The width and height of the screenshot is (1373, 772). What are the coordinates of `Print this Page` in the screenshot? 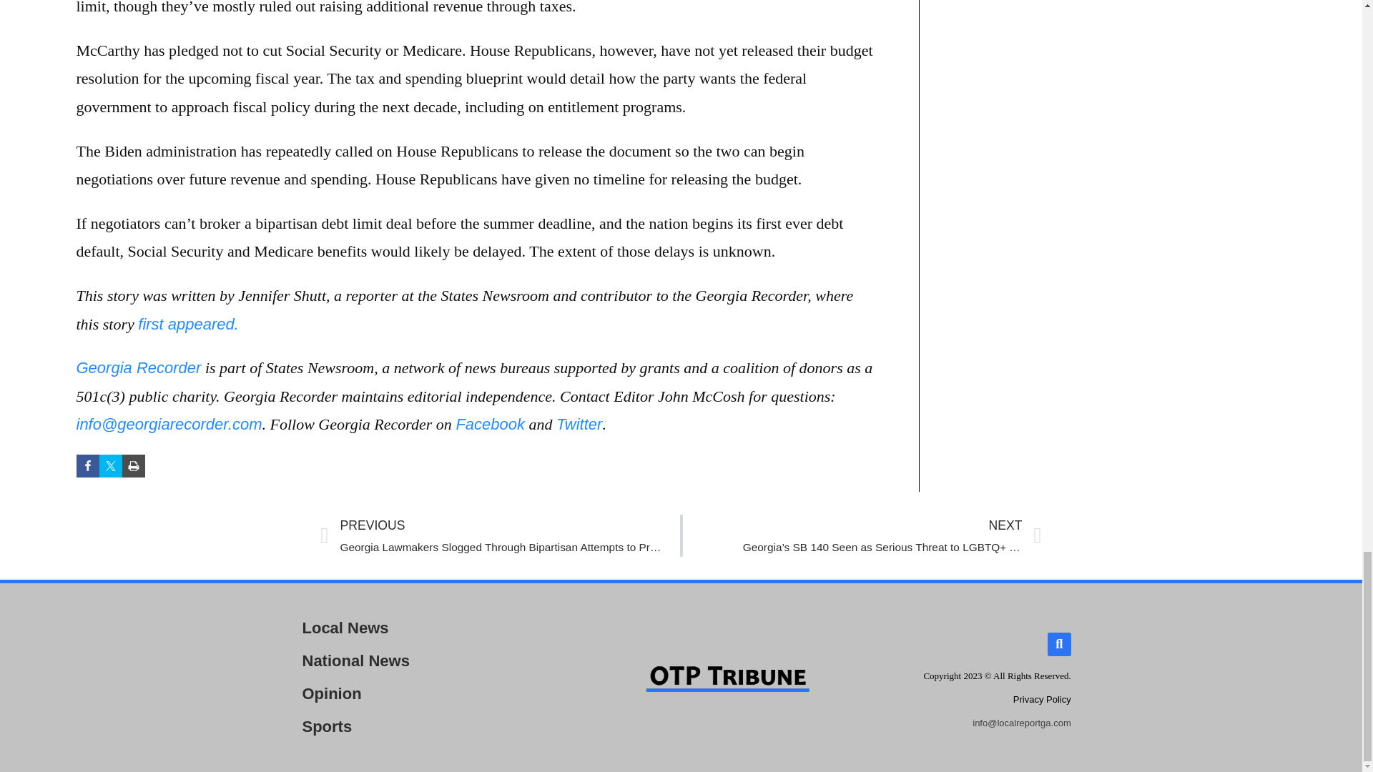 It's located at (133, 466).